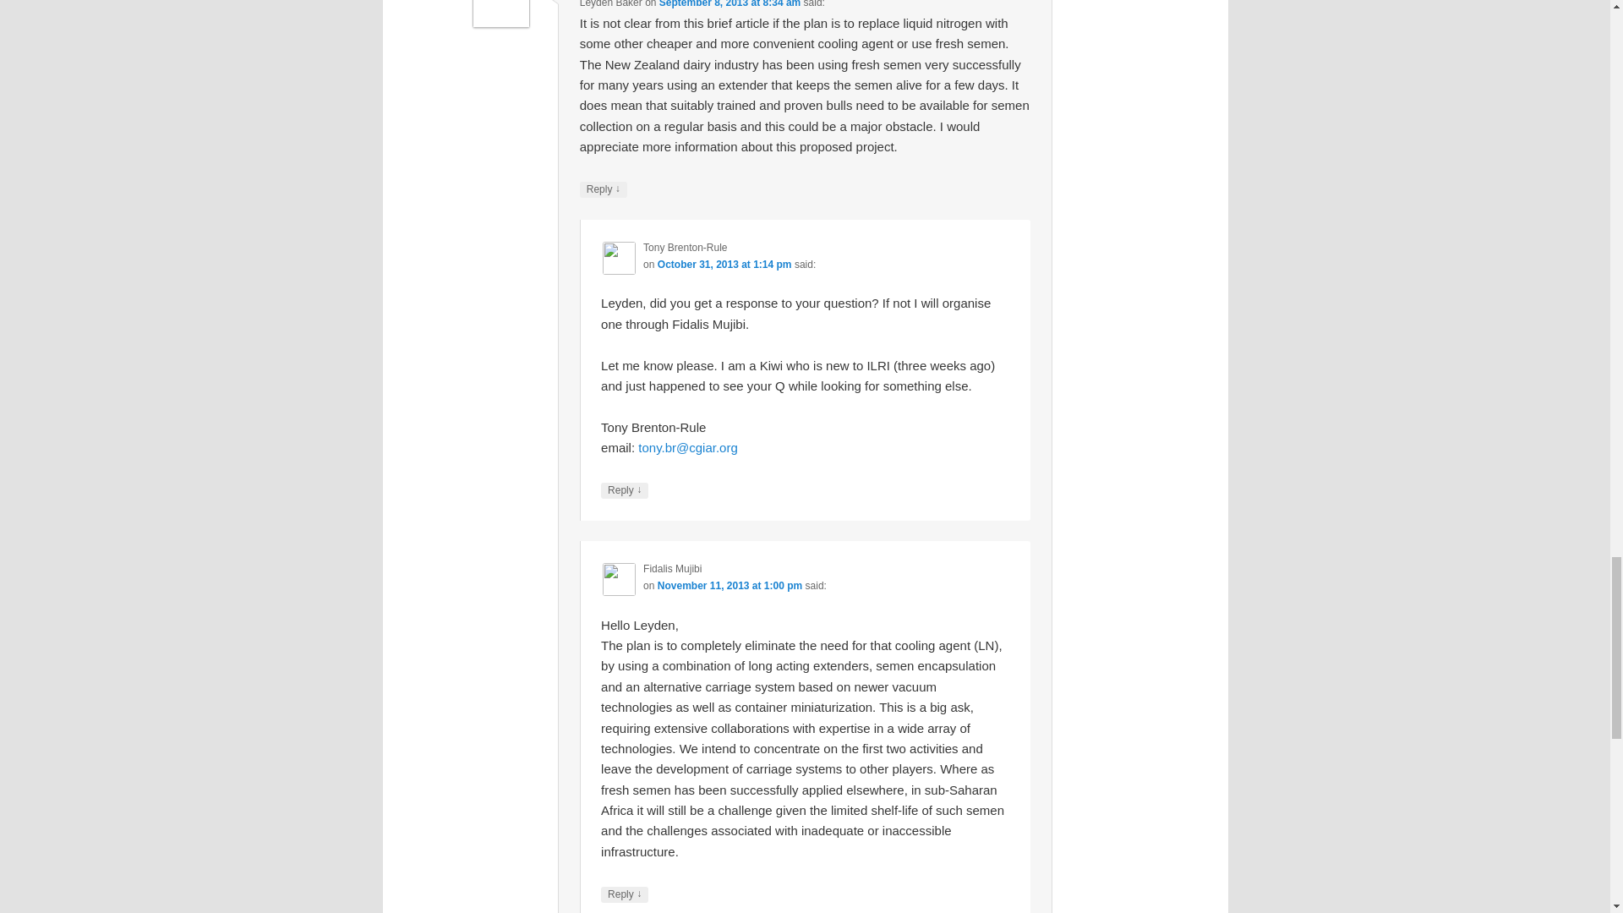  What do you see at coordinates (729, 3) in the screenshot?
I see `September 8, 2013 at 8:34 am` at bounding box center [729, 3].